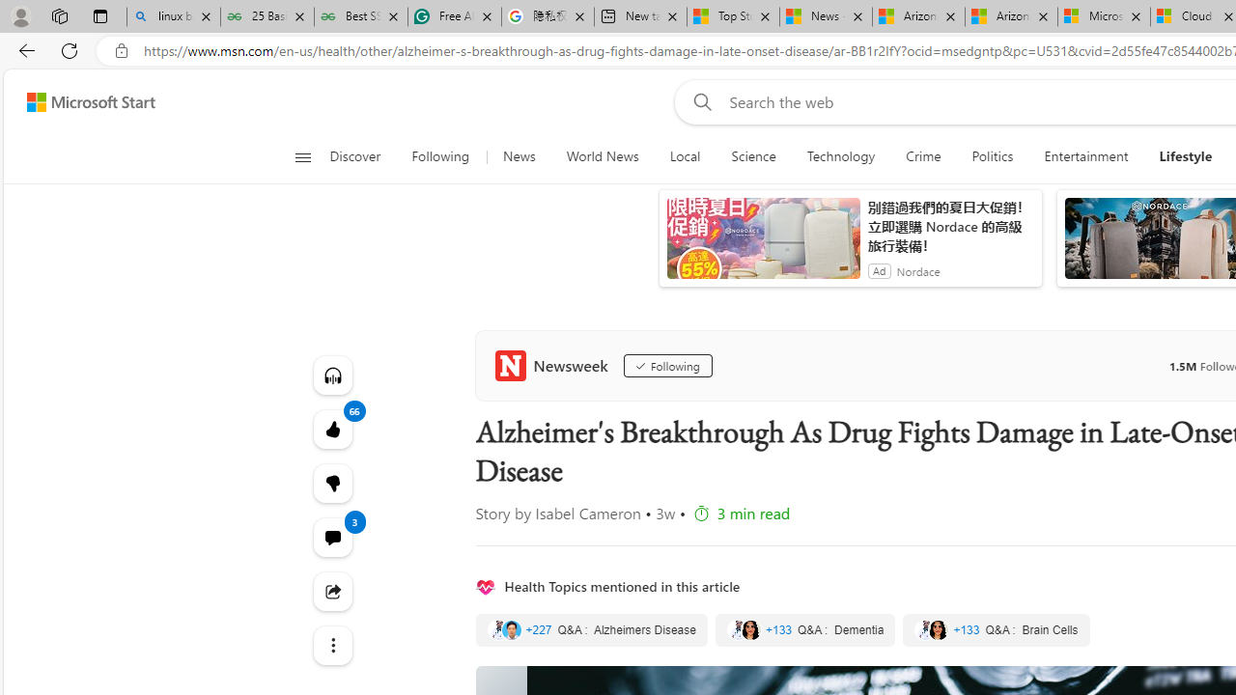  What do you see at coordinates (554, 365) in the screenshot?
I see `Newsweek` at bounding box center [554, 365].